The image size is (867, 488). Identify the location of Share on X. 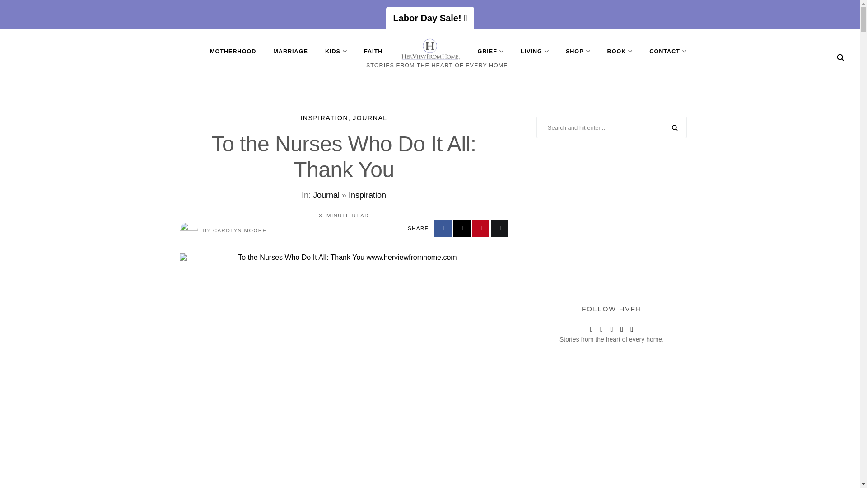
(462, 228).